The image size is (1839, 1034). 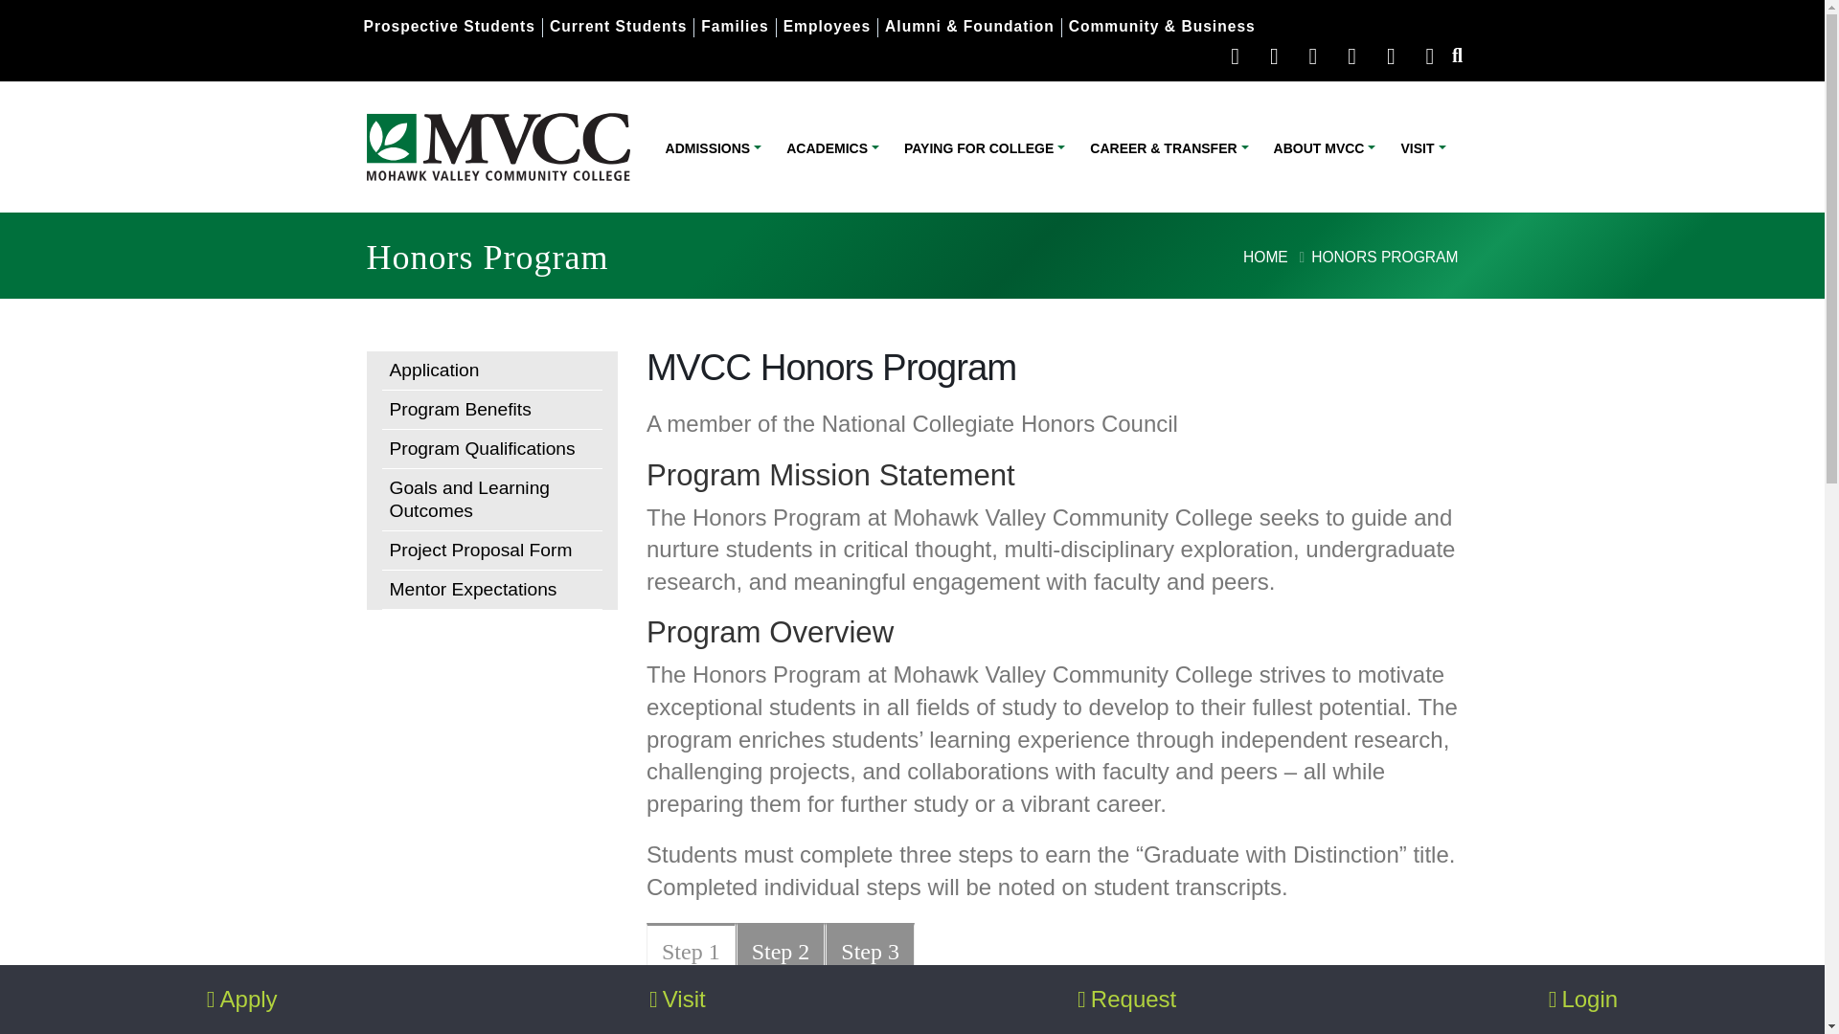 I want to click on Families, so click(x=734, y=26).